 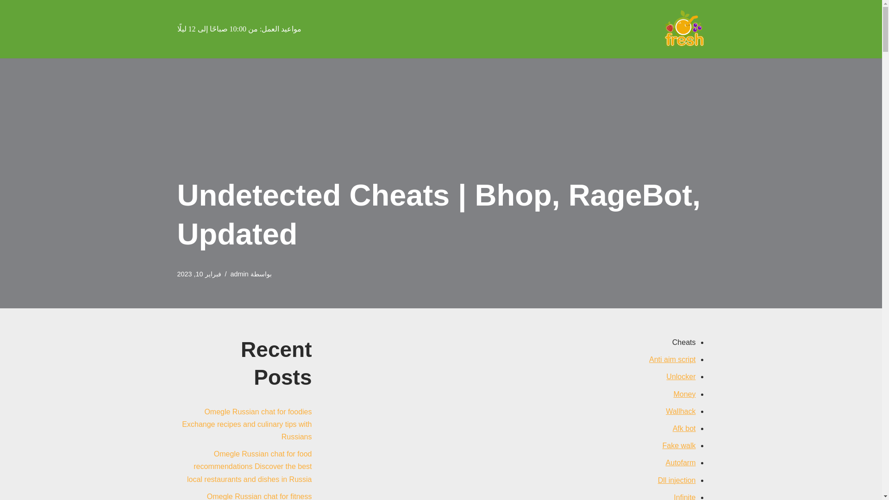 I want to click on Unlocker, so click(x=681, y=376).